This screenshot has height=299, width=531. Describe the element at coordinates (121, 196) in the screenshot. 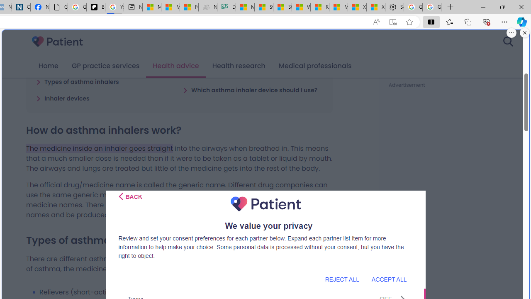

I see `Class: css-i5klq5` at that location.